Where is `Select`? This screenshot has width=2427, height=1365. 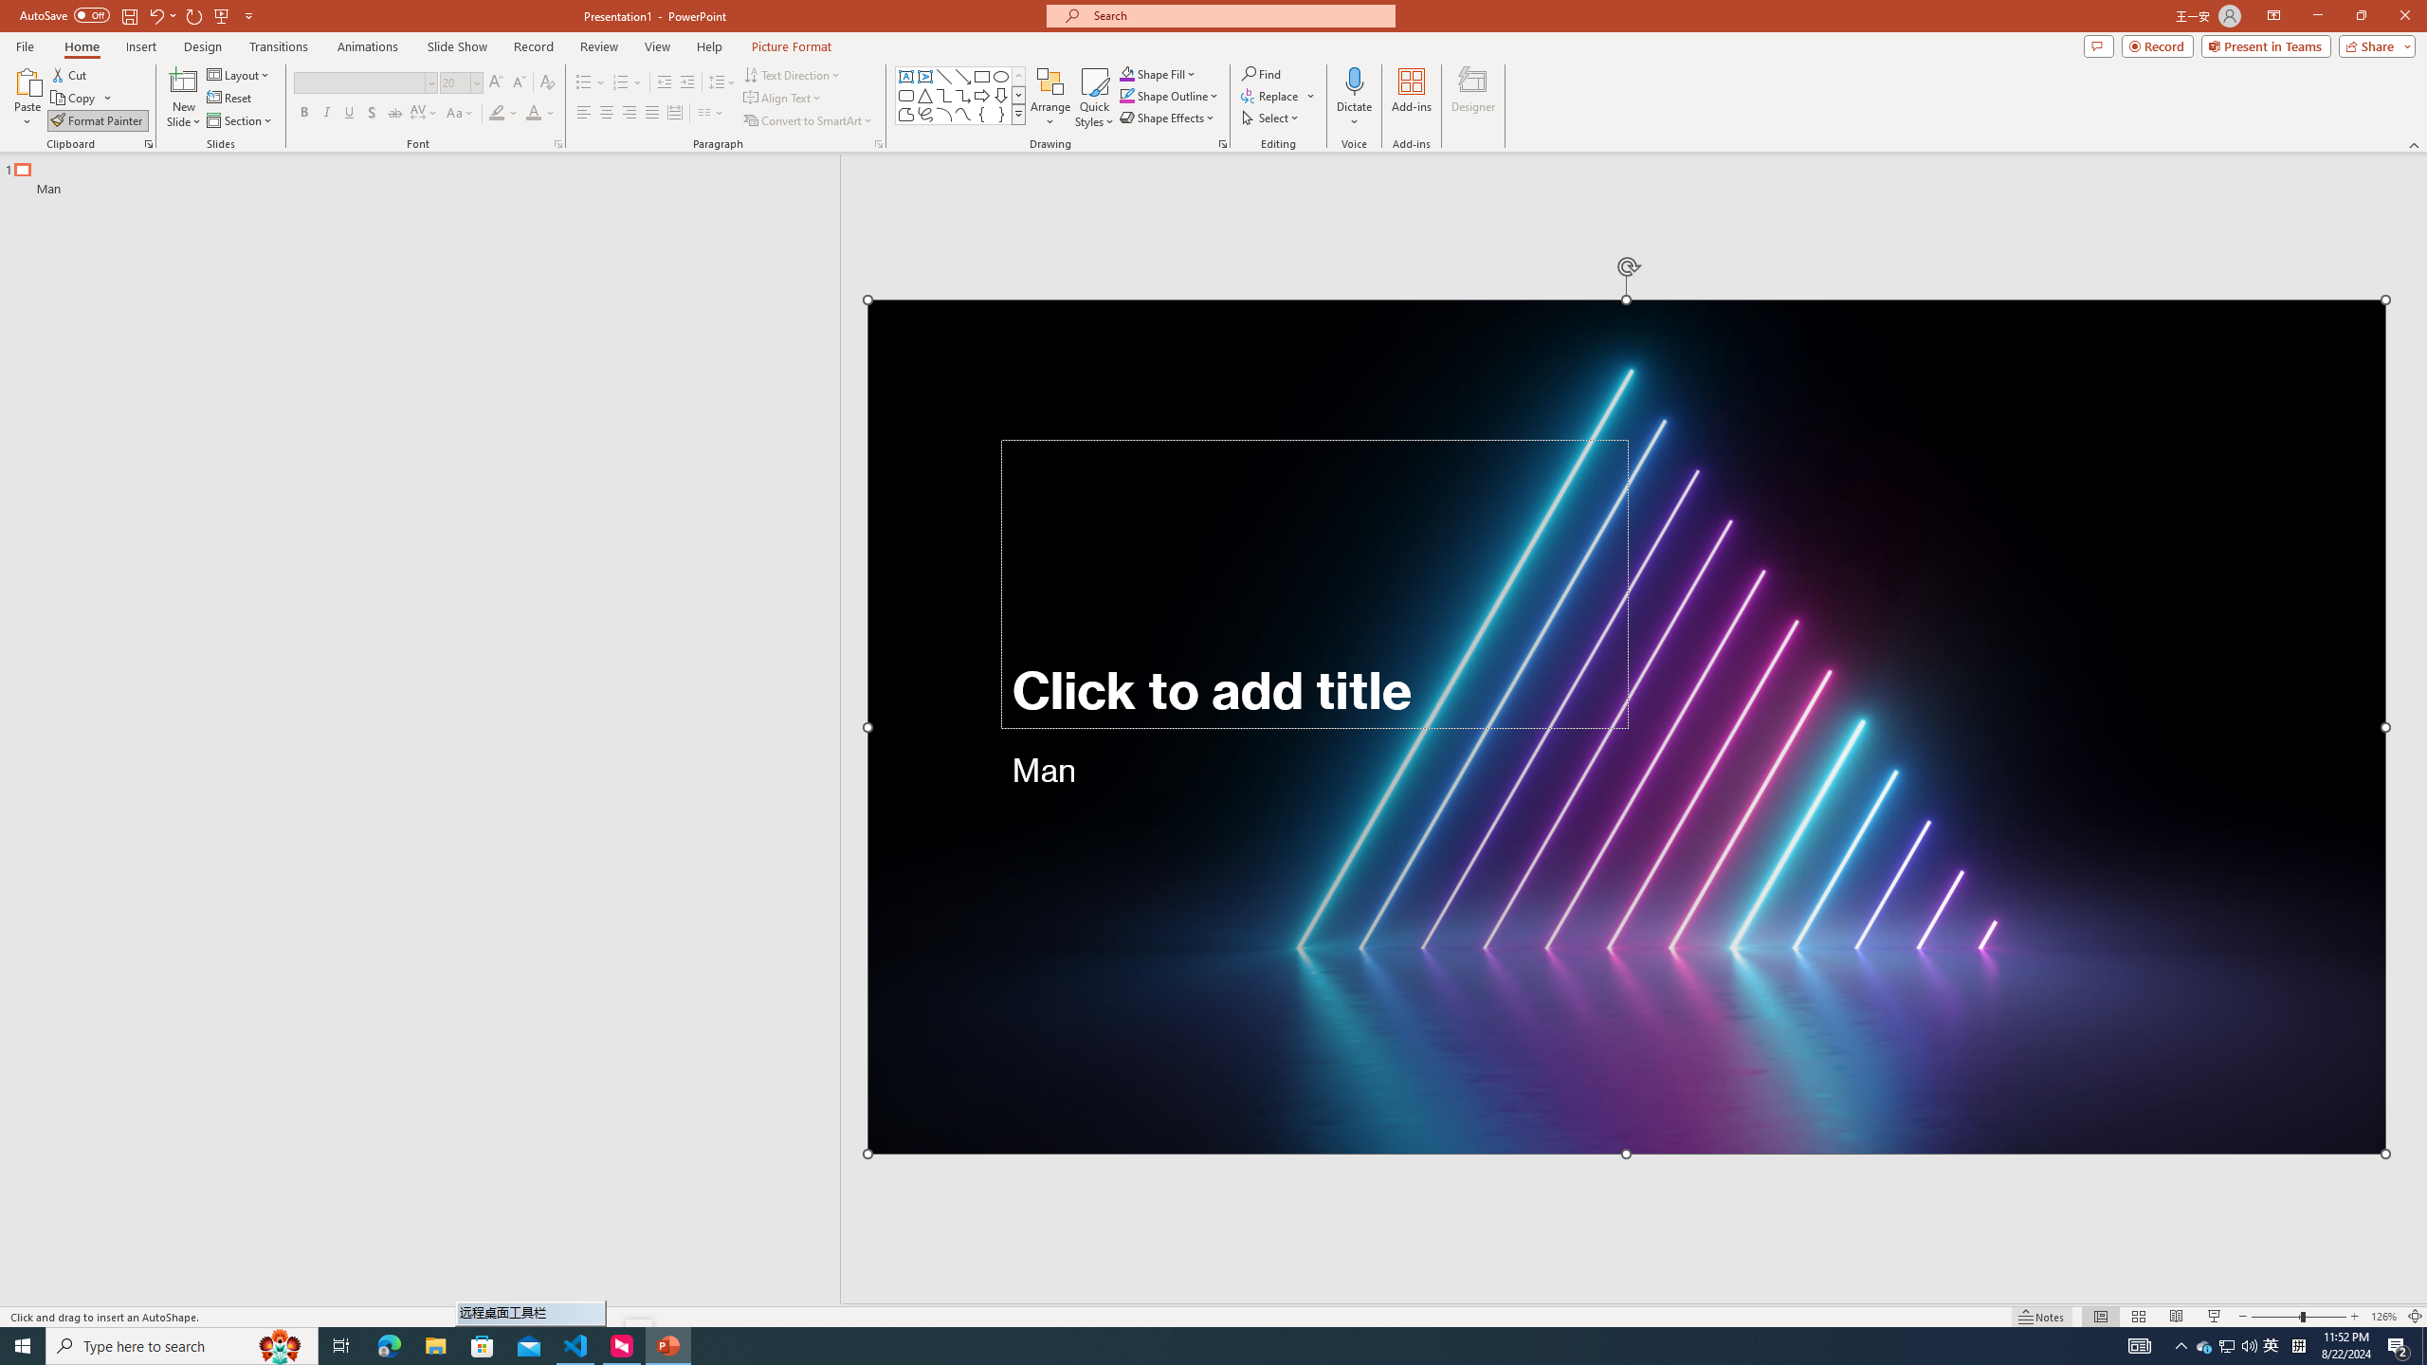 Select is located at coordinates (1271, 118).